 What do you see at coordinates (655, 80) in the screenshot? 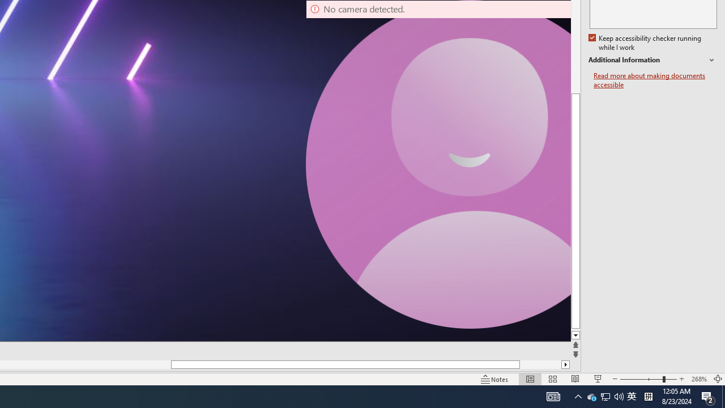
I see `Read more about making documents accessible` at bounding box center [655, 80].